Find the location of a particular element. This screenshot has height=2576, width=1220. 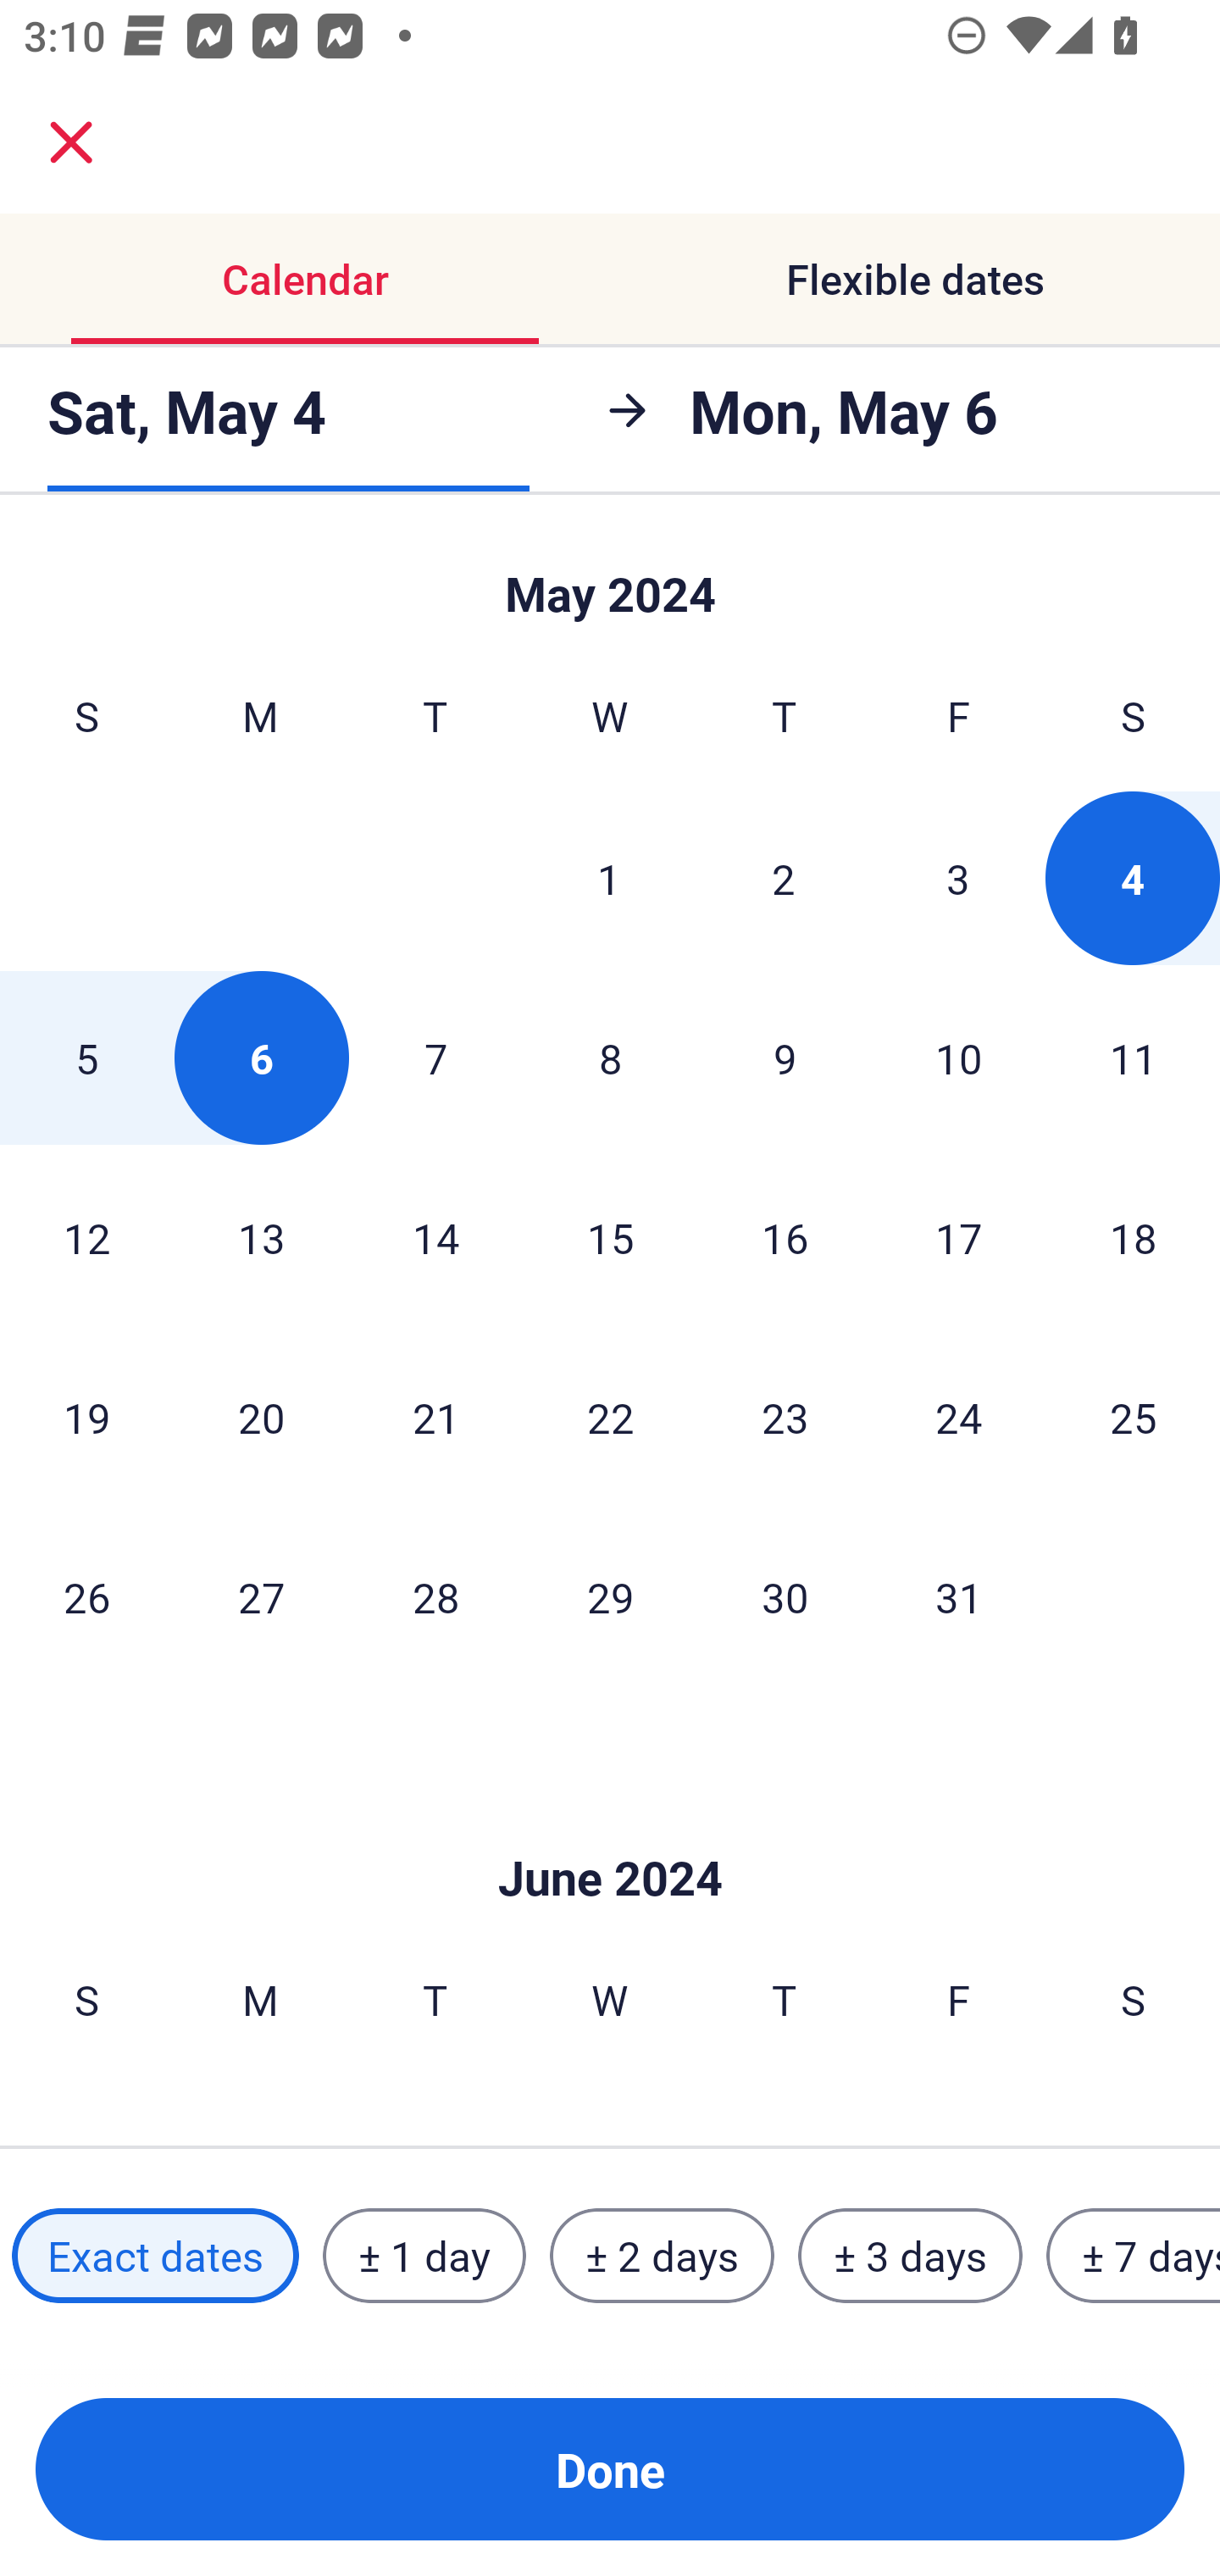

13 Monday, May 13, 2024 is located at coordinates (261, 1237).